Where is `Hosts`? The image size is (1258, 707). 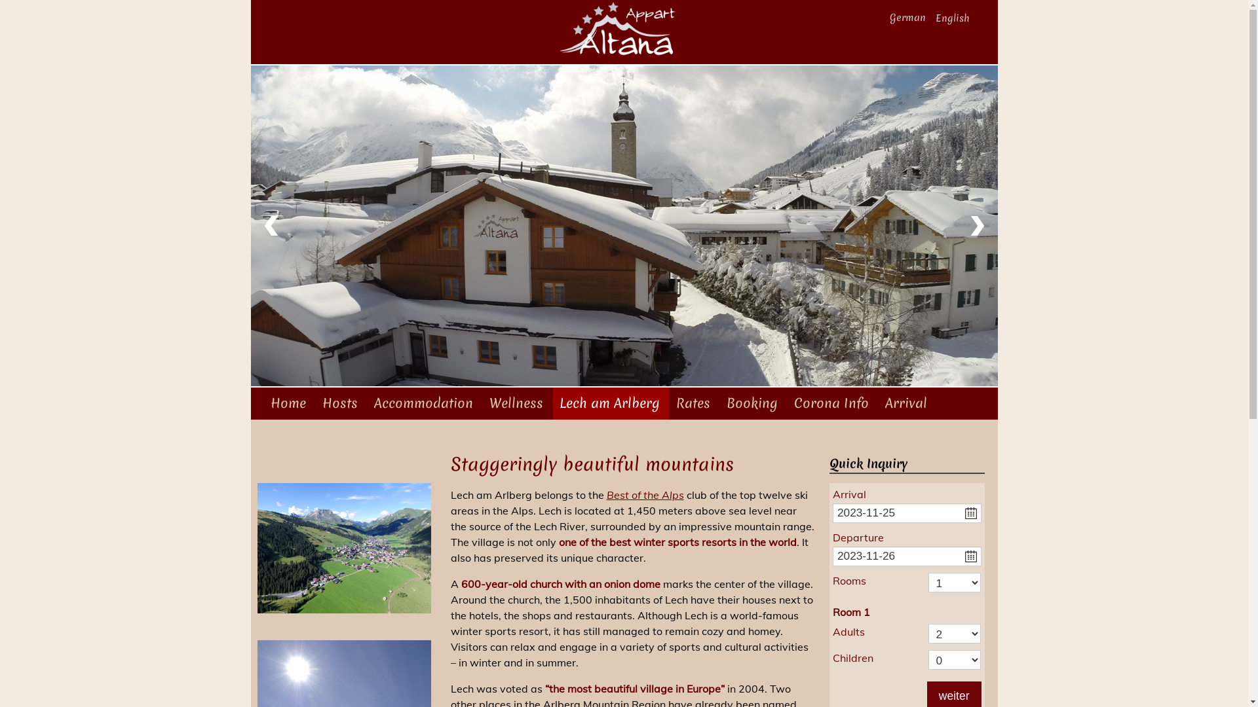 Hosts is located at coordinates (342, 403).